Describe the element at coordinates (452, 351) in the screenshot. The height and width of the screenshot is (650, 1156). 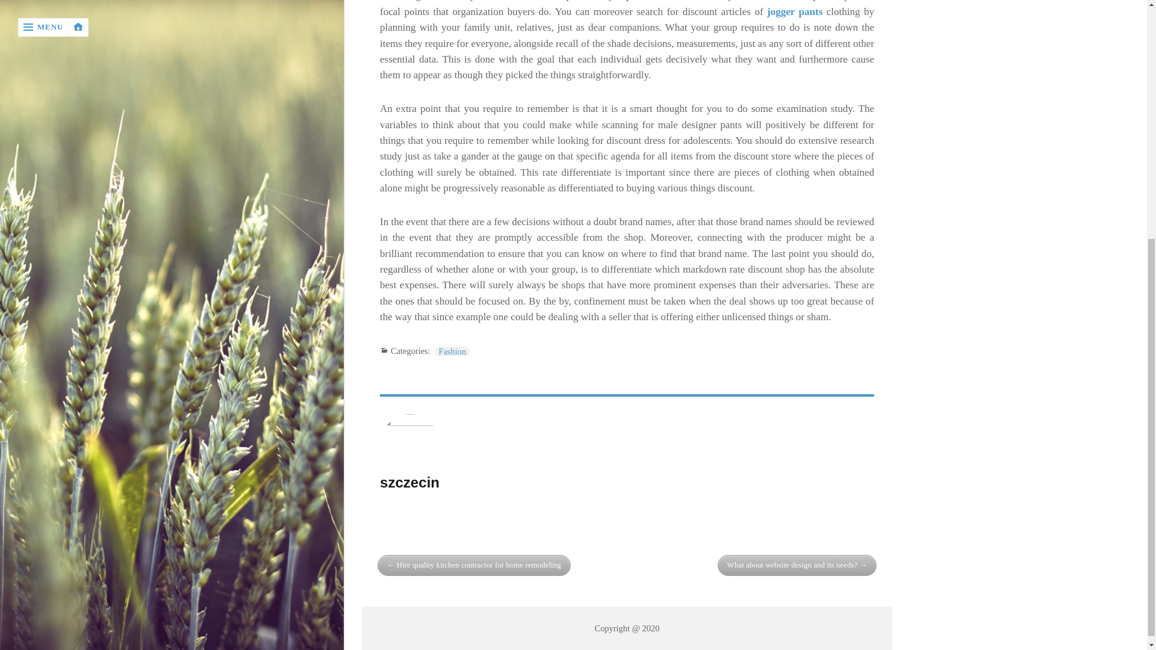
I see `Fashion` at that location.